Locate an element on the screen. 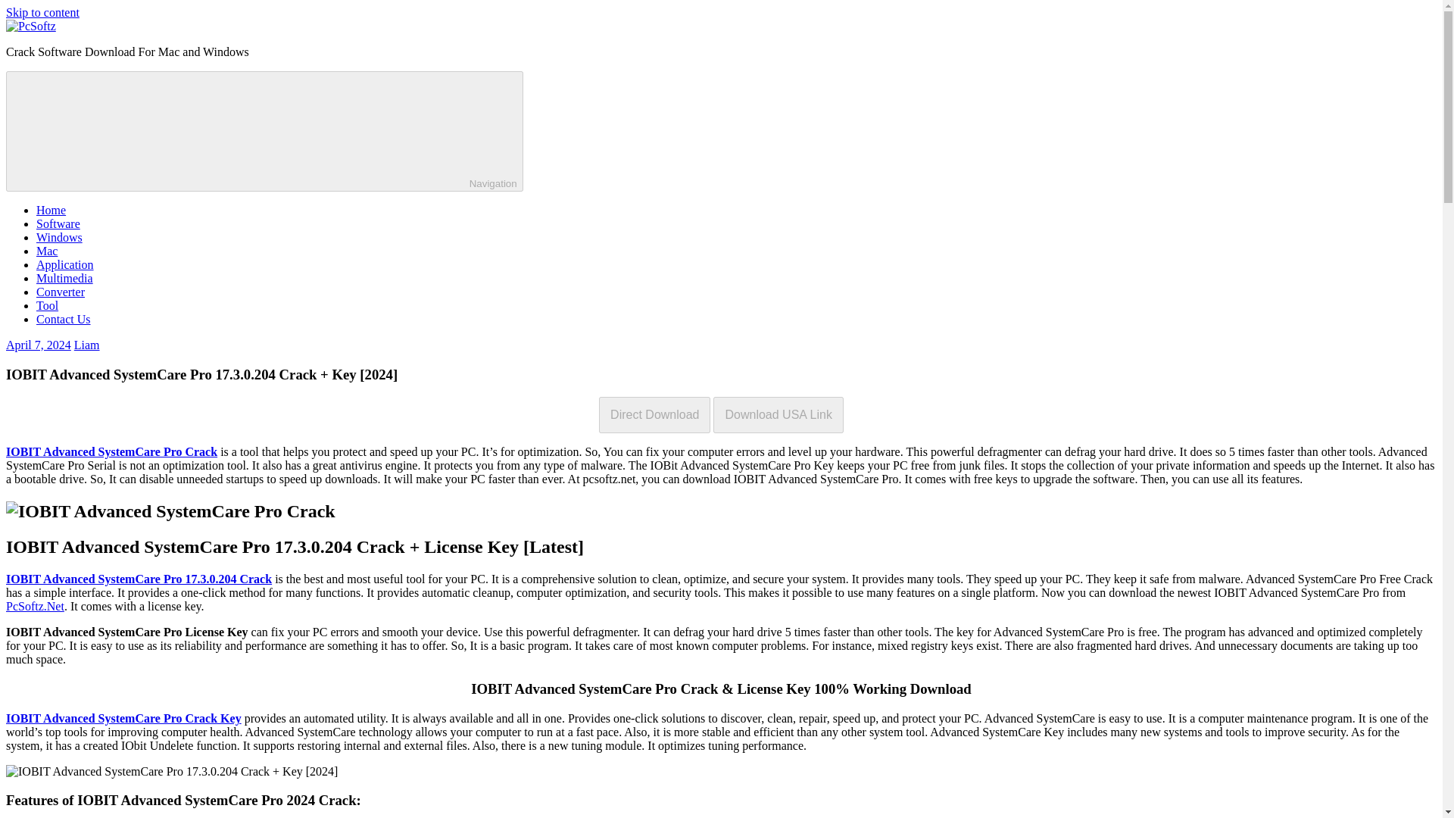 The width and height of the screenshot is (1454, 818). Contact Us is located at coordinates (64, 318).